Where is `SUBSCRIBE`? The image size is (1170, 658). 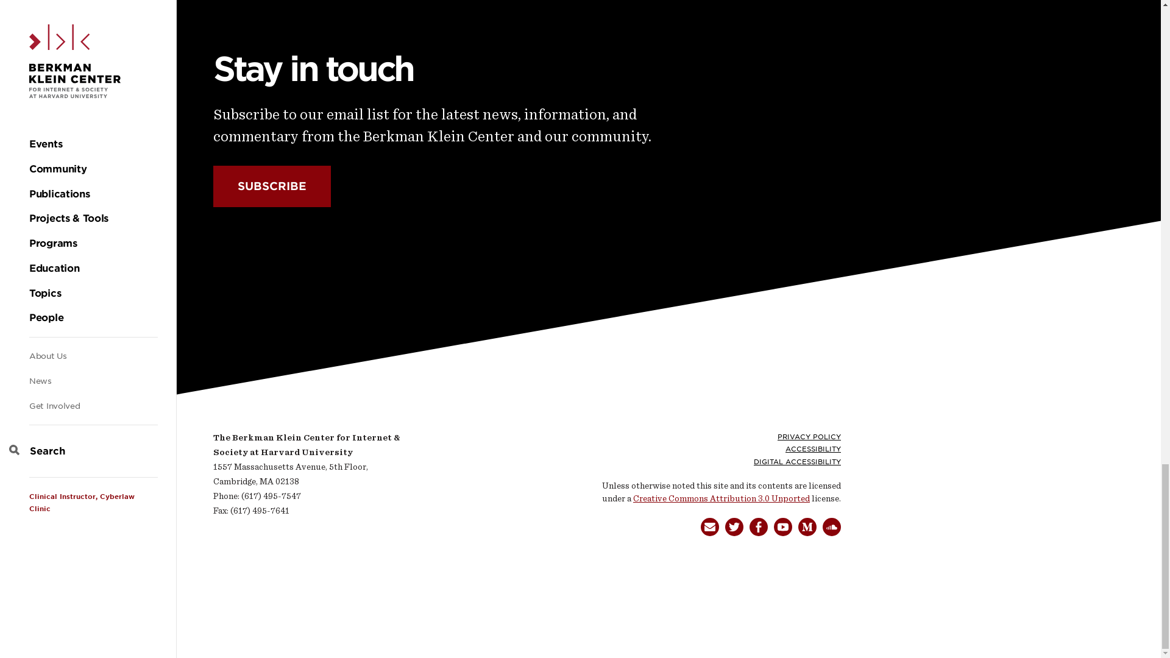
SUBSCRIBE is located at coordinates (272, 186).